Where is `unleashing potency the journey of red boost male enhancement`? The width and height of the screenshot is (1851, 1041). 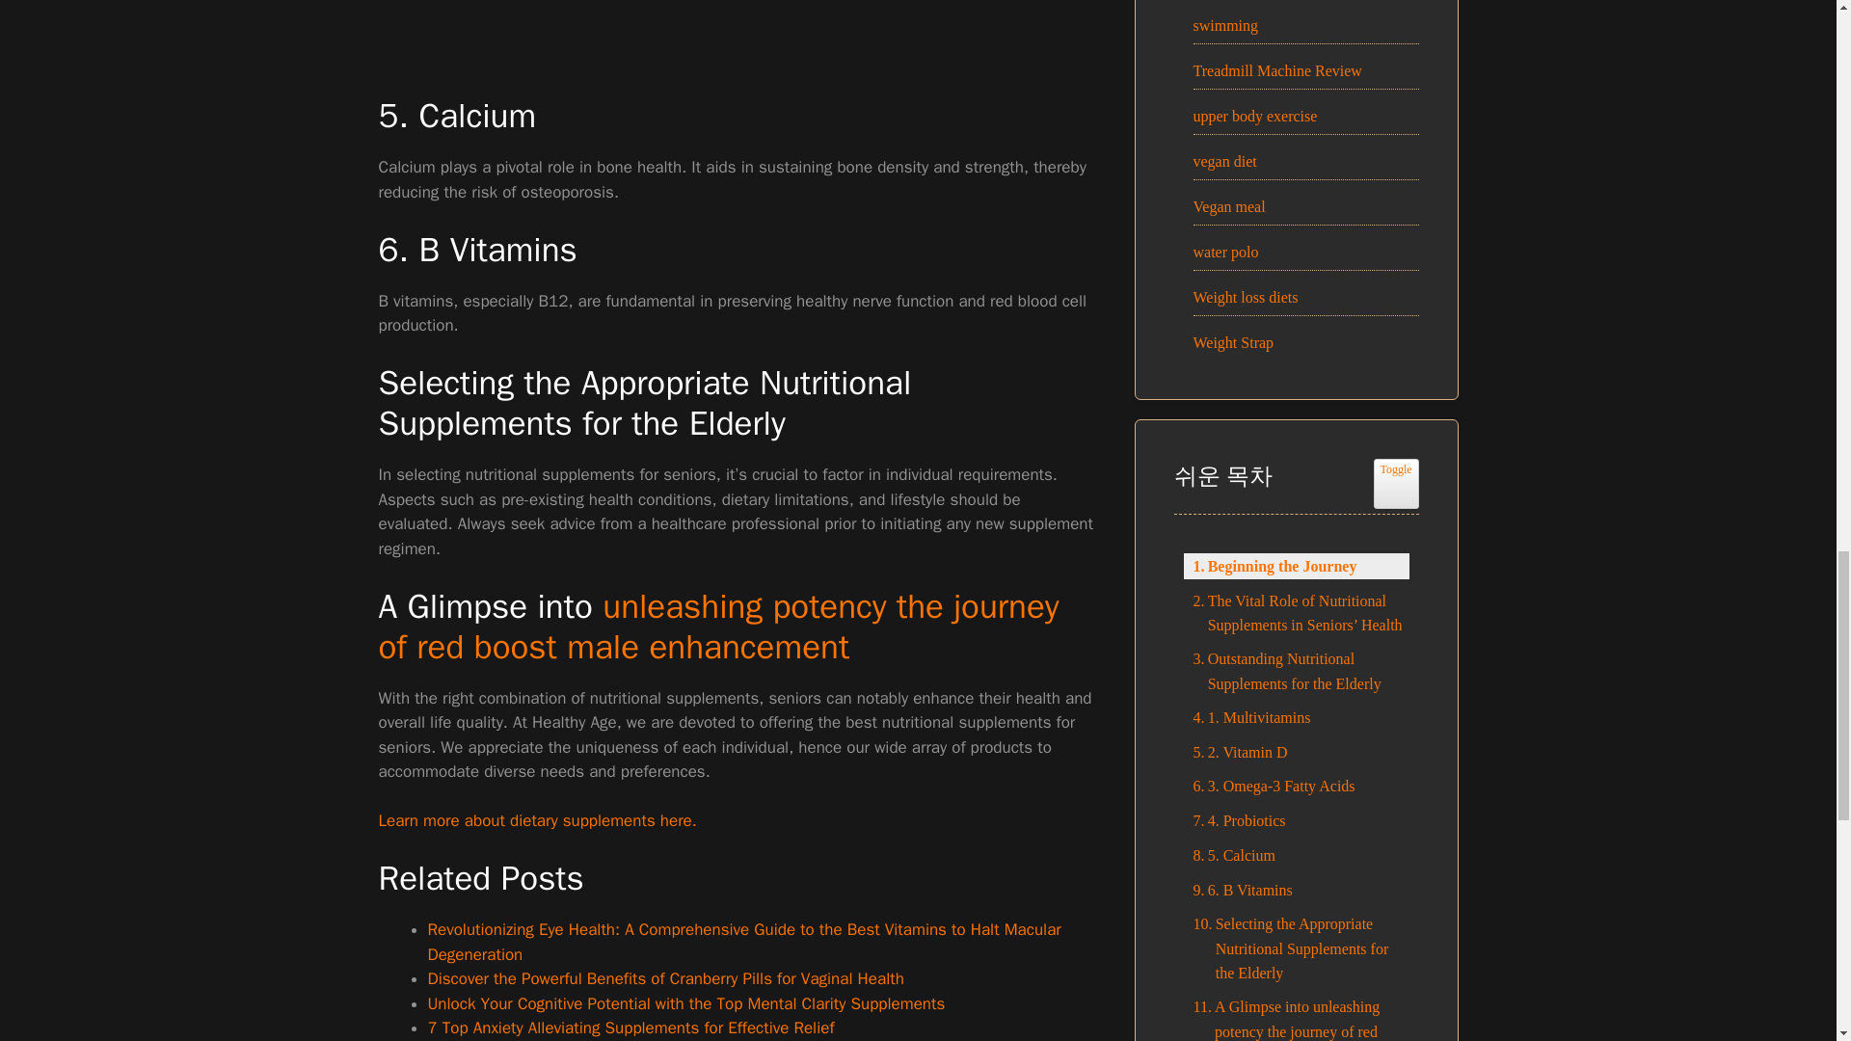
unleashing potency the journey of red boost male enhancement is located at coordinates (717, 627).